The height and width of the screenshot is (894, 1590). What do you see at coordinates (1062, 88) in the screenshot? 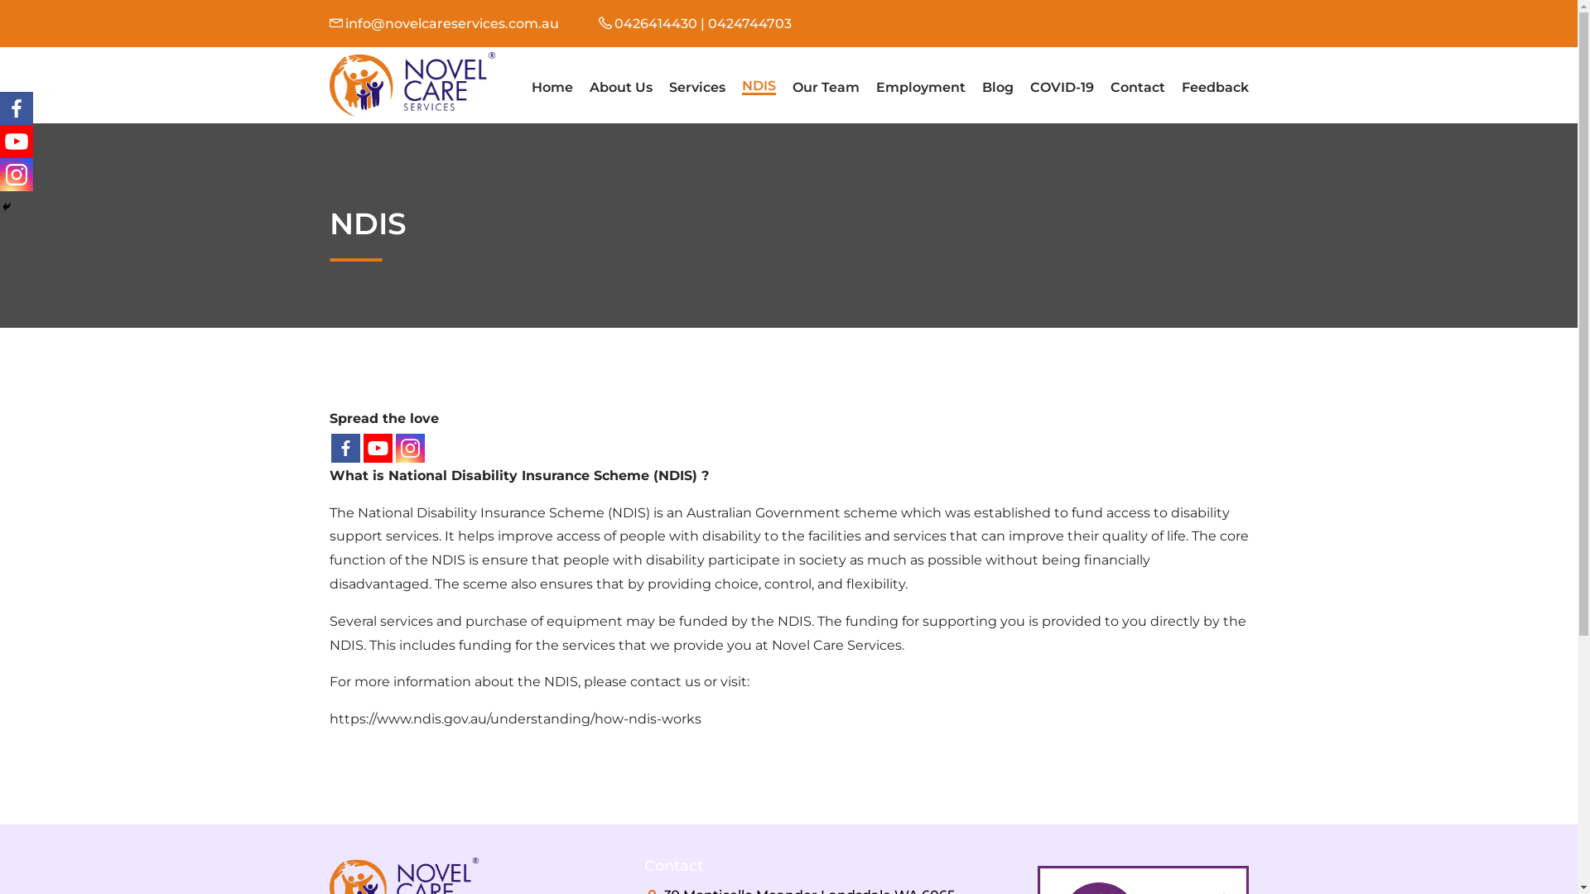
I see `COVID-19` at bounding box center [1062, 88].